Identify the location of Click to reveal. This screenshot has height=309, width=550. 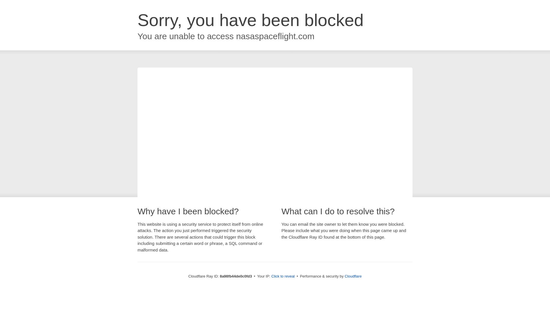
(283, 276).